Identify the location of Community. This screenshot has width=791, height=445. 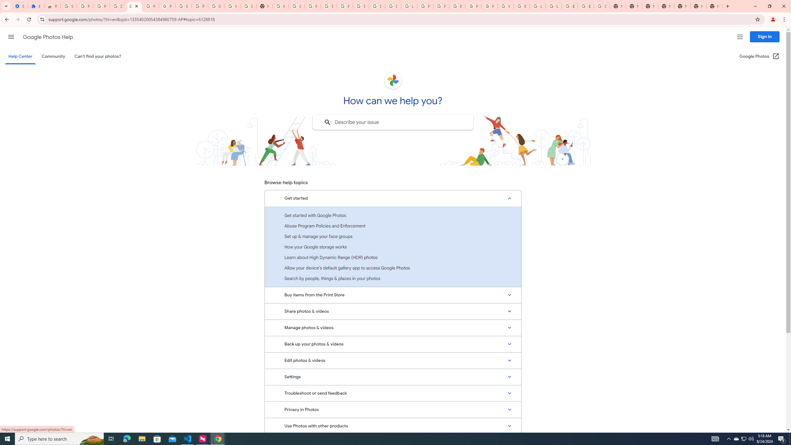
(53, 56).